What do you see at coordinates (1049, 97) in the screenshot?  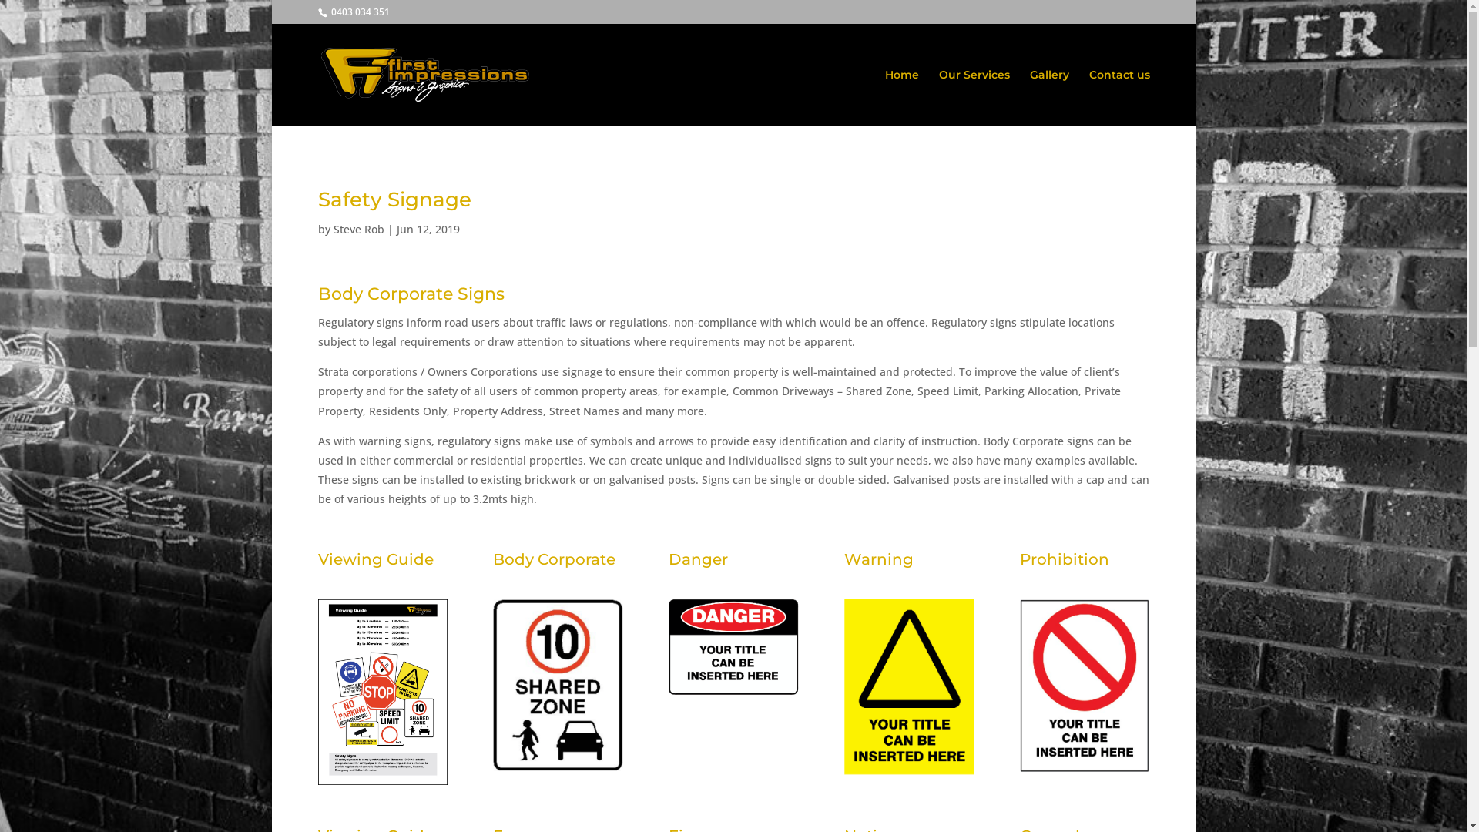 I see `Gallery` at bounding box center [1049, 97].